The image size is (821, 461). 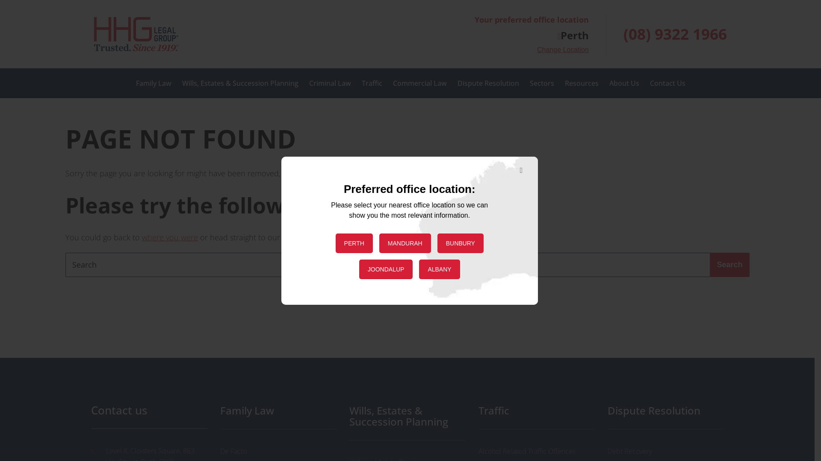 I want to click on Commercial Law, so click(x=419, y=83).